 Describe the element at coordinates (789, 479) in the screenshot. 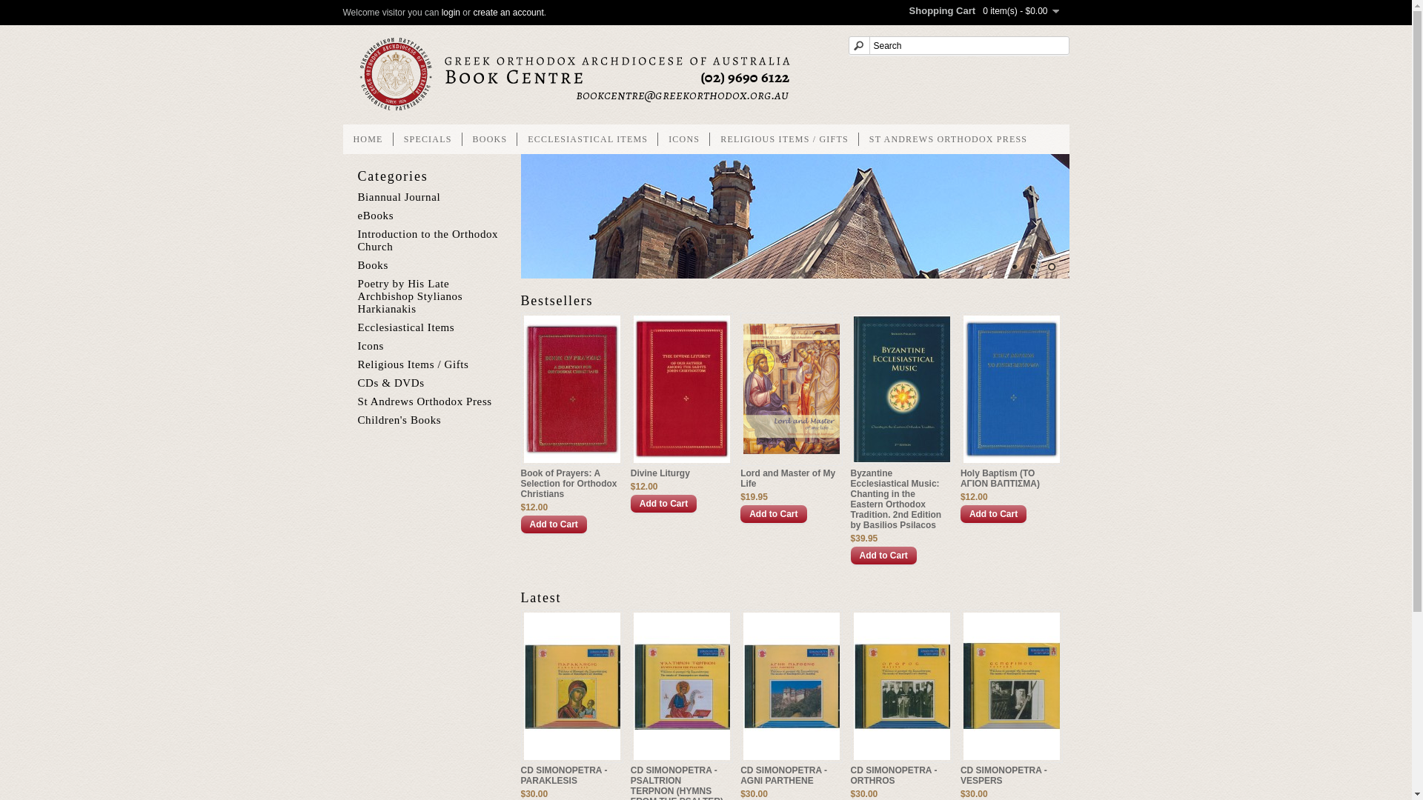

I see `Lord and Master of My Life` at that location.